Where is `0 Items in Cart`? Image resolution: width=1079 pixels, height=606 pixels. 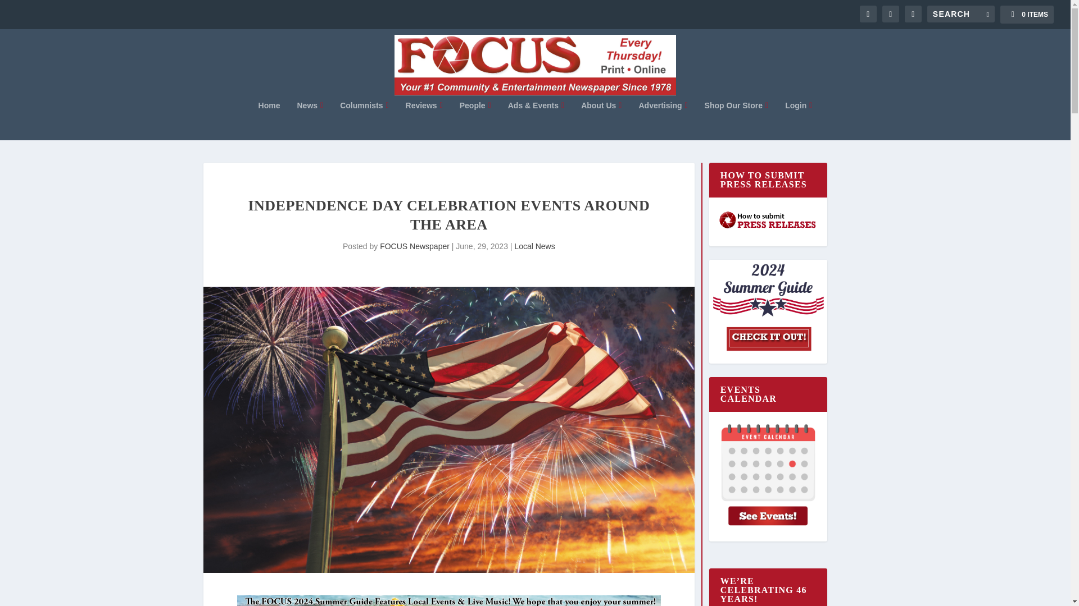 0 Items in Cart is located at coordinates (1027, 15).